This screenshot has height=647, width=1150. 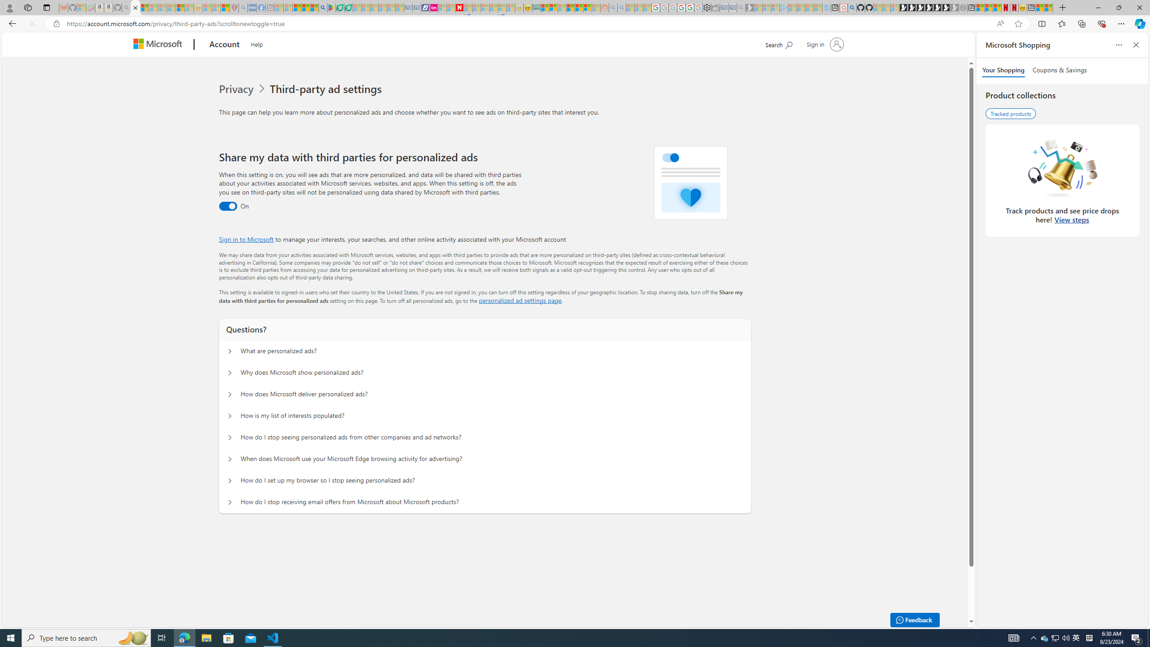 What do you see at coordinates (824, 44) in the screenshot?
I see `Sign in to your account` at bounding box center [824, 44].